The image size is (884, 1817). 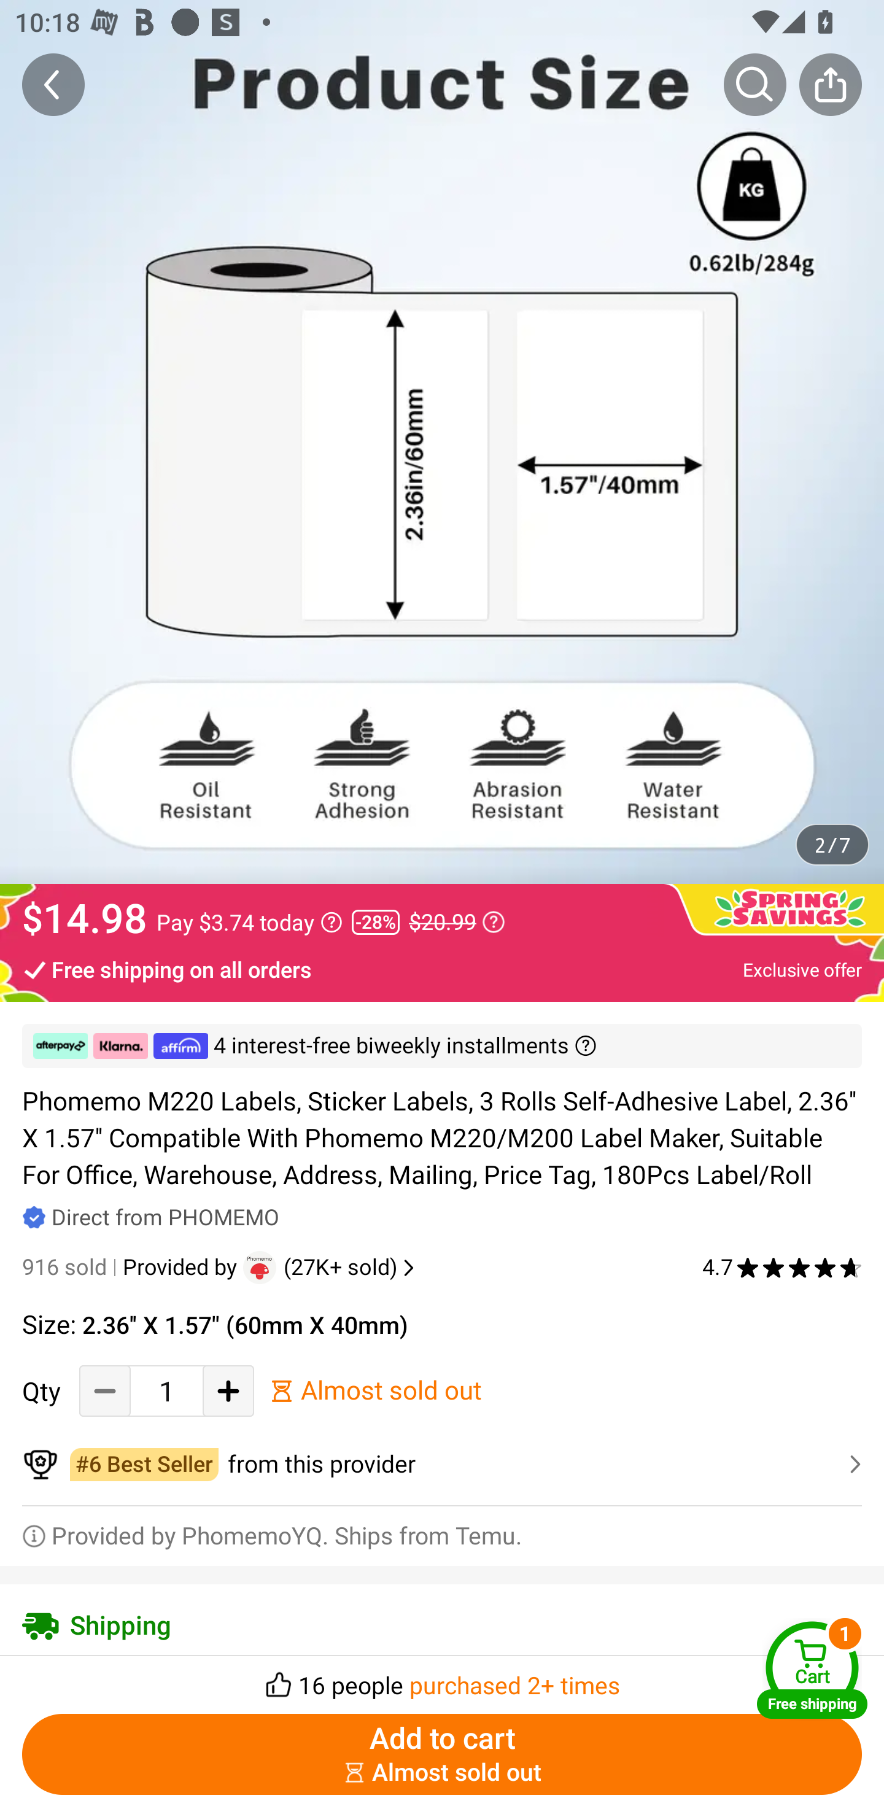 I want to click on Shipping, so click(x=442, y=1625).